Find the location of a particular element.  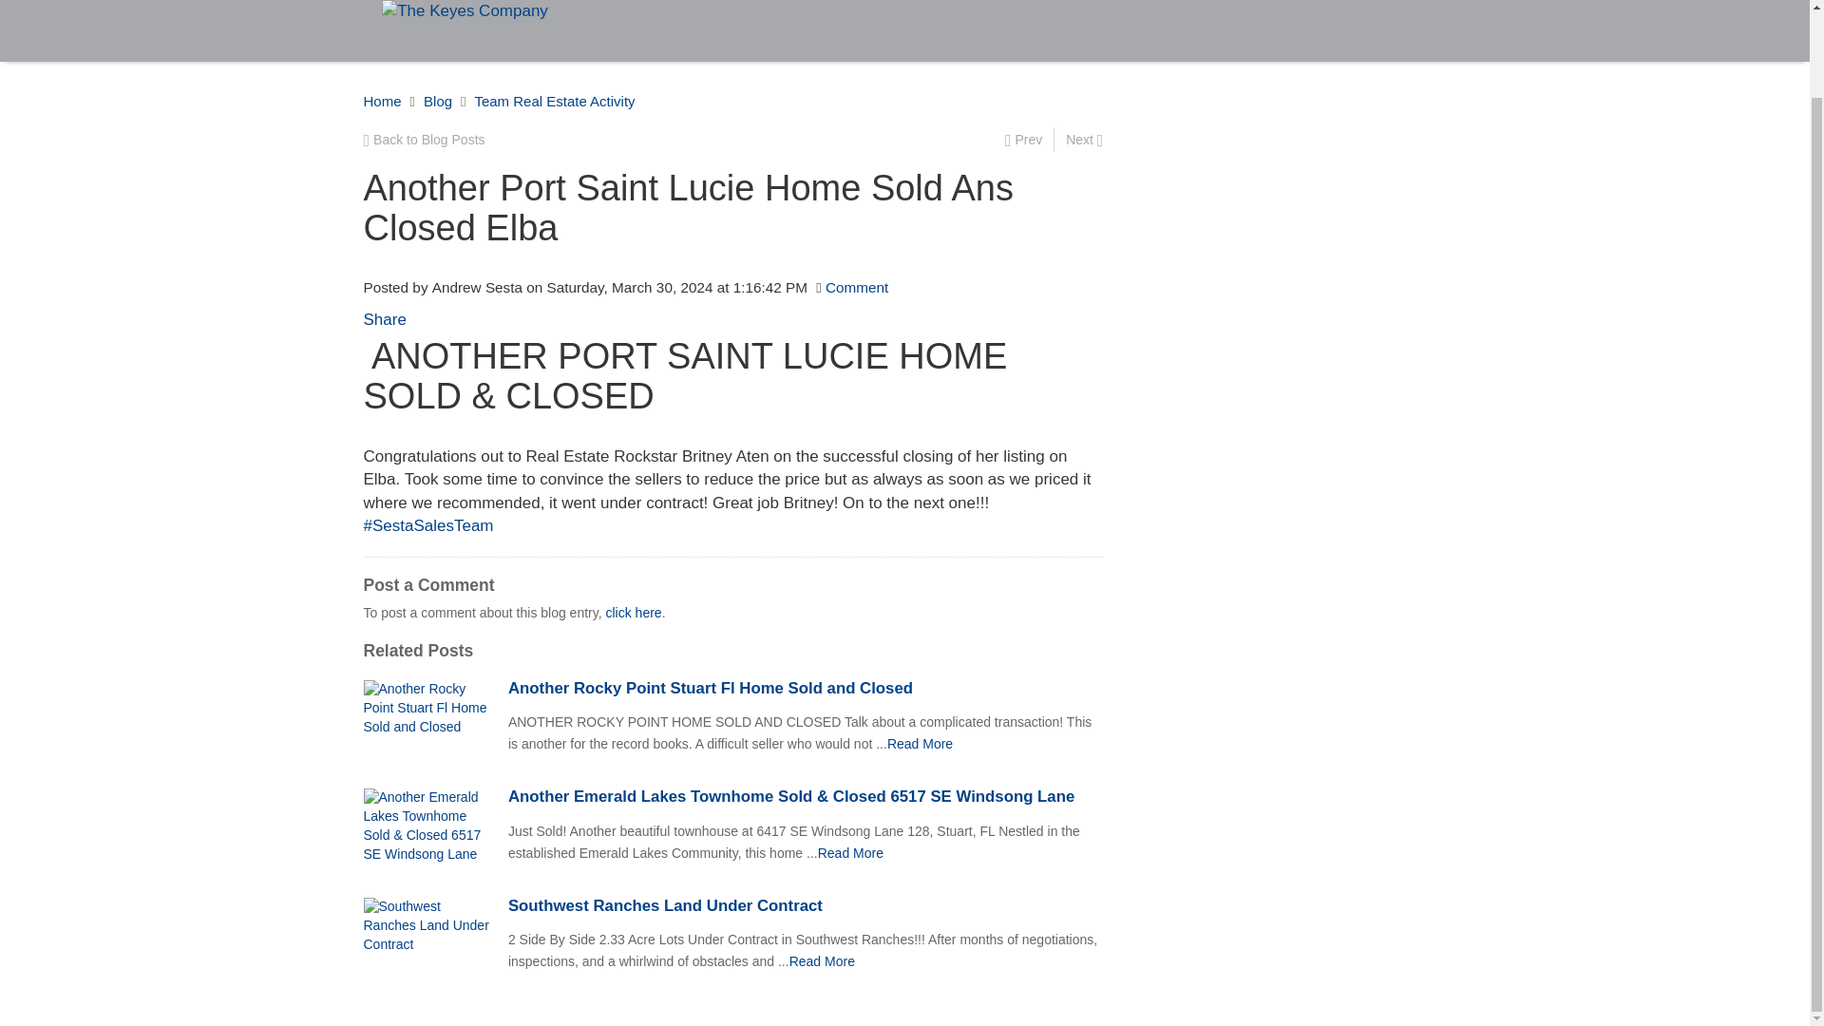

Blog is located at coordinates (437, 101).